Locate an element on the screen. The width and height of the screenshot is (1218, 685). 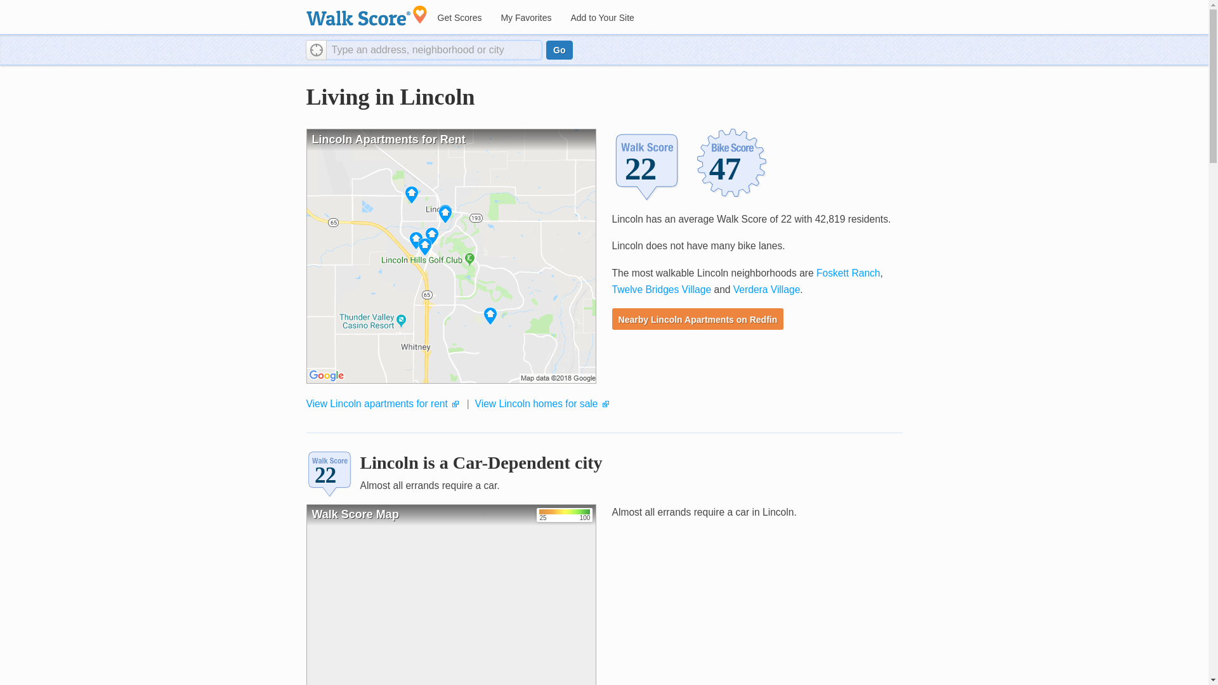
Add to Your Site is located at coordinates (601, 18).